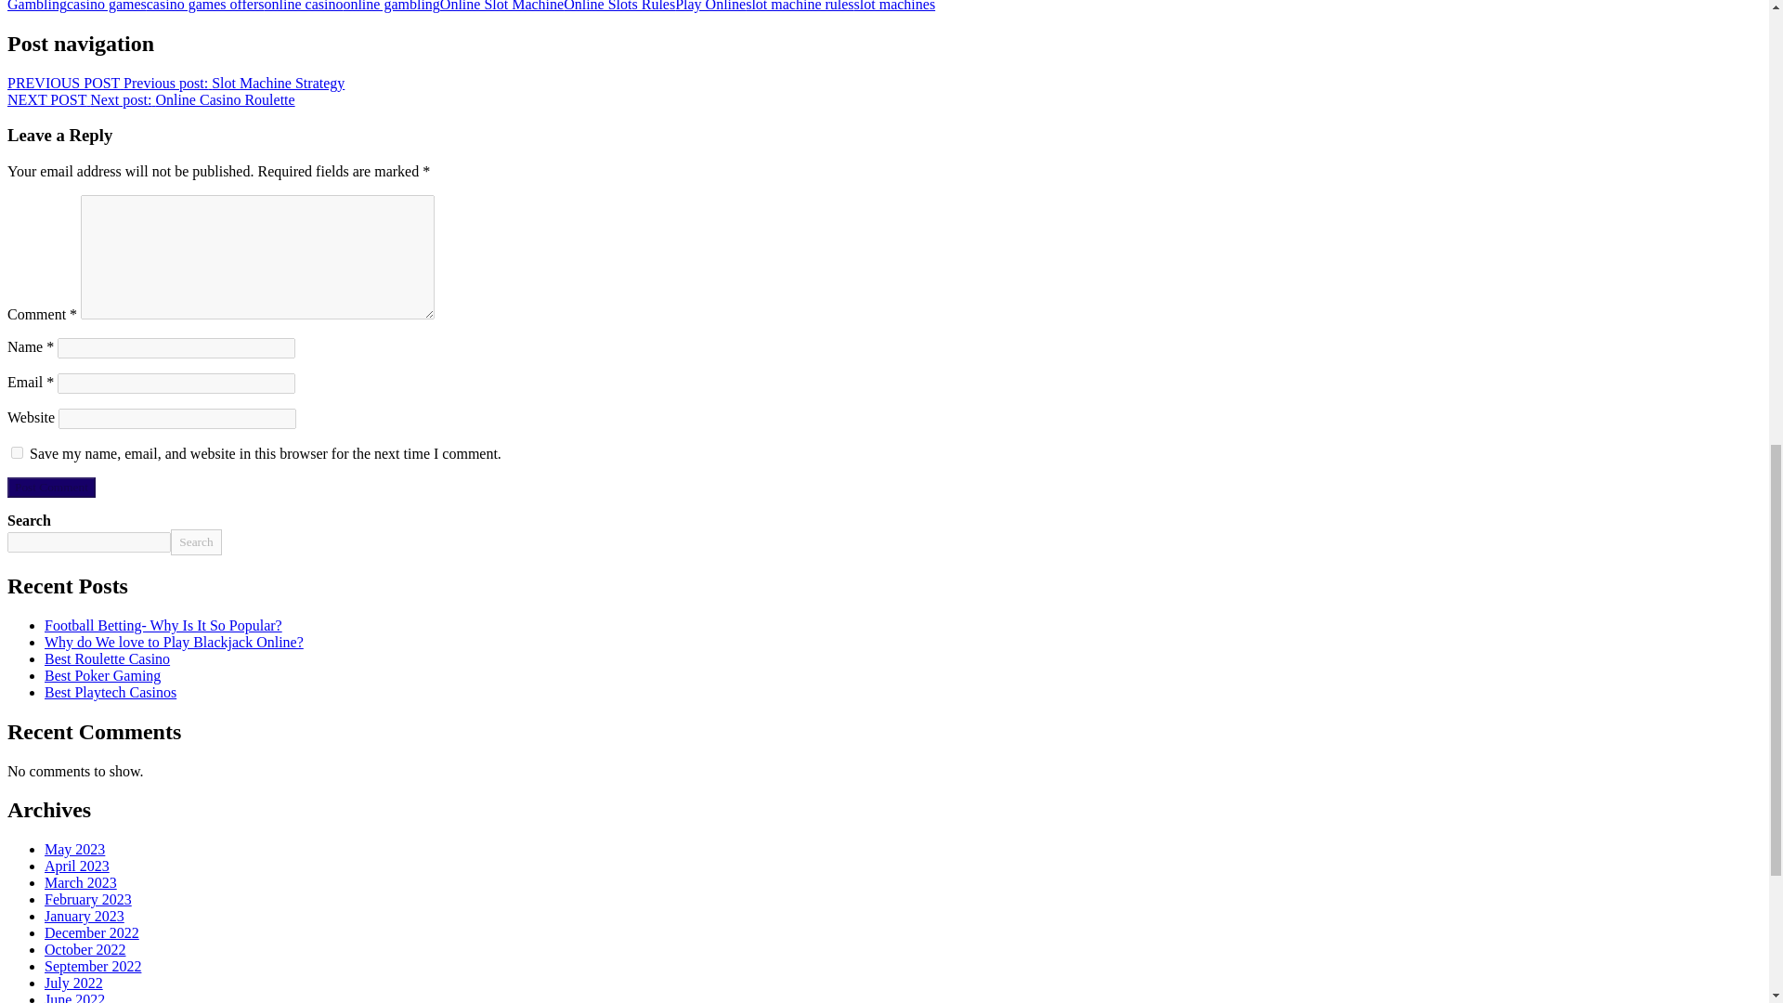 This screenshot has height=1003, width=1783. I want to click on Online Slots Rules, so click(618, 6).